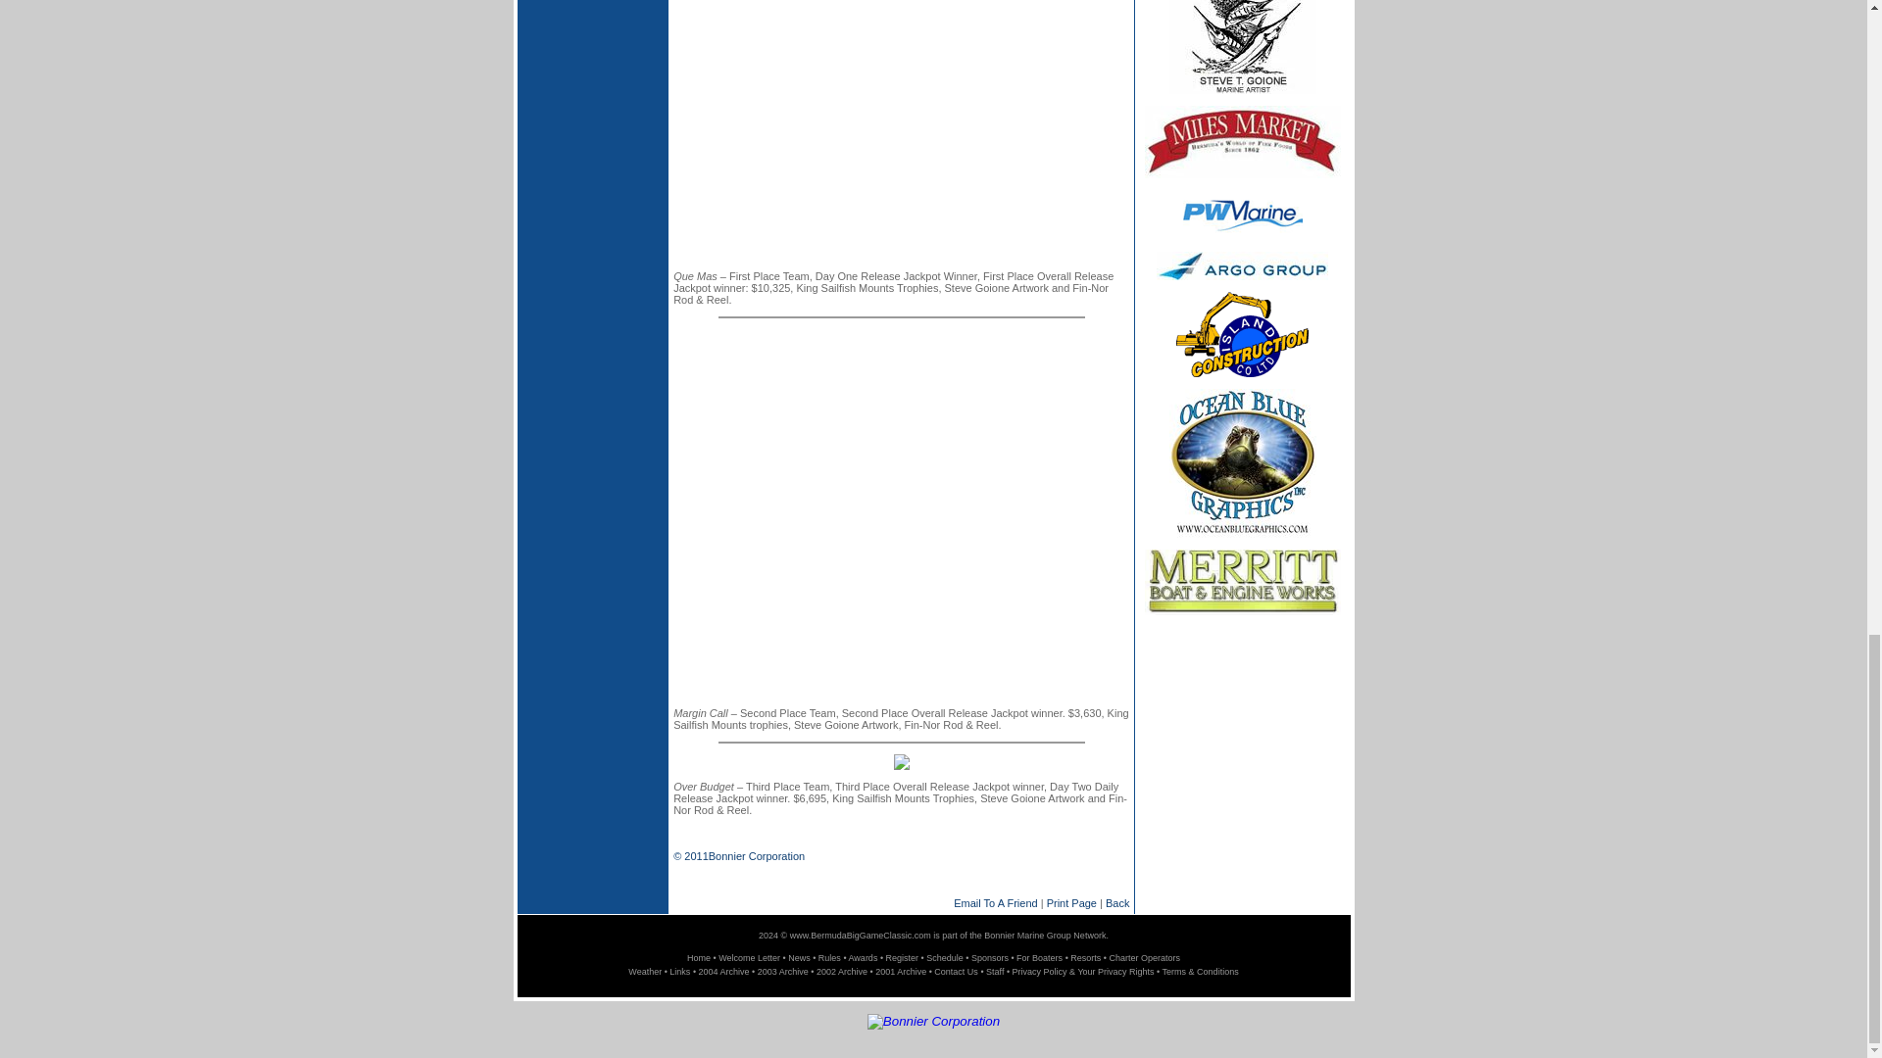 Image resolution: width=1882 pixels, height=1058 pixels. Describe the element at coordinates (995, 902) in the screenshot. I see `Email To A Friend` at that location.